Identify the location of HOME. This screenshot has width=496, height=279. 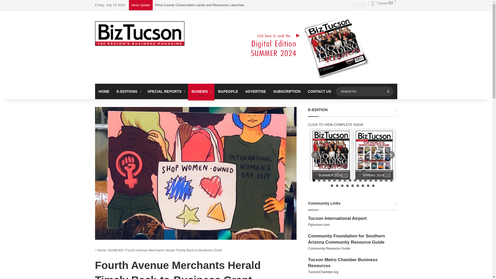
(104, 91).